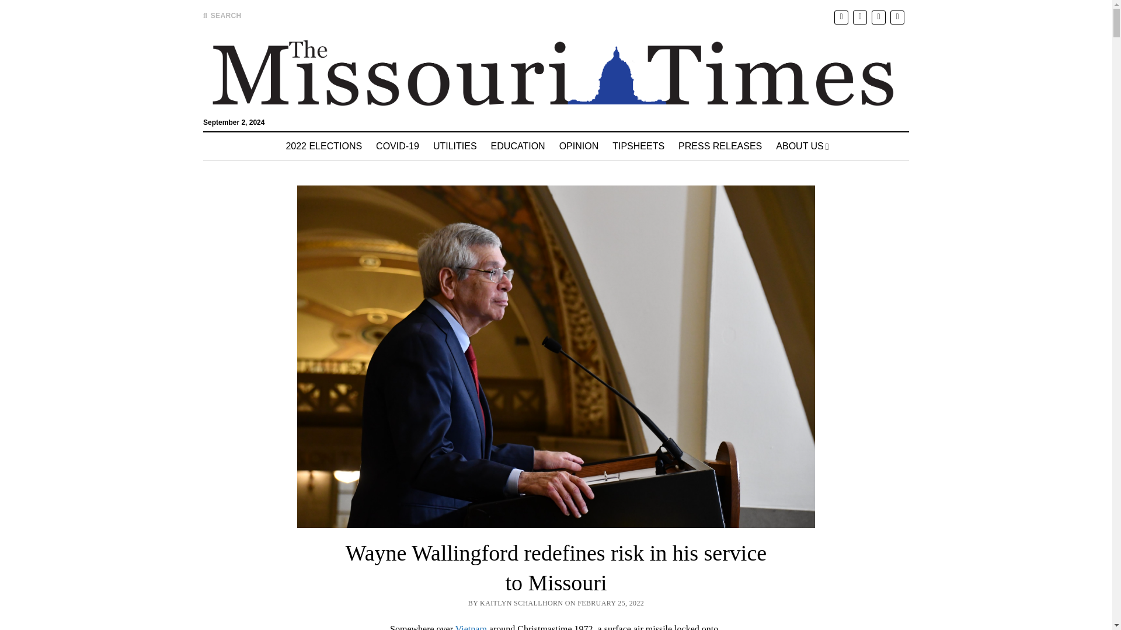 The height and width of the screenshot is (630, 1121). What do you see at coordinates (802, 146) in the screenshot?
I see `ABOUT US` at bounding box center [802, 146].